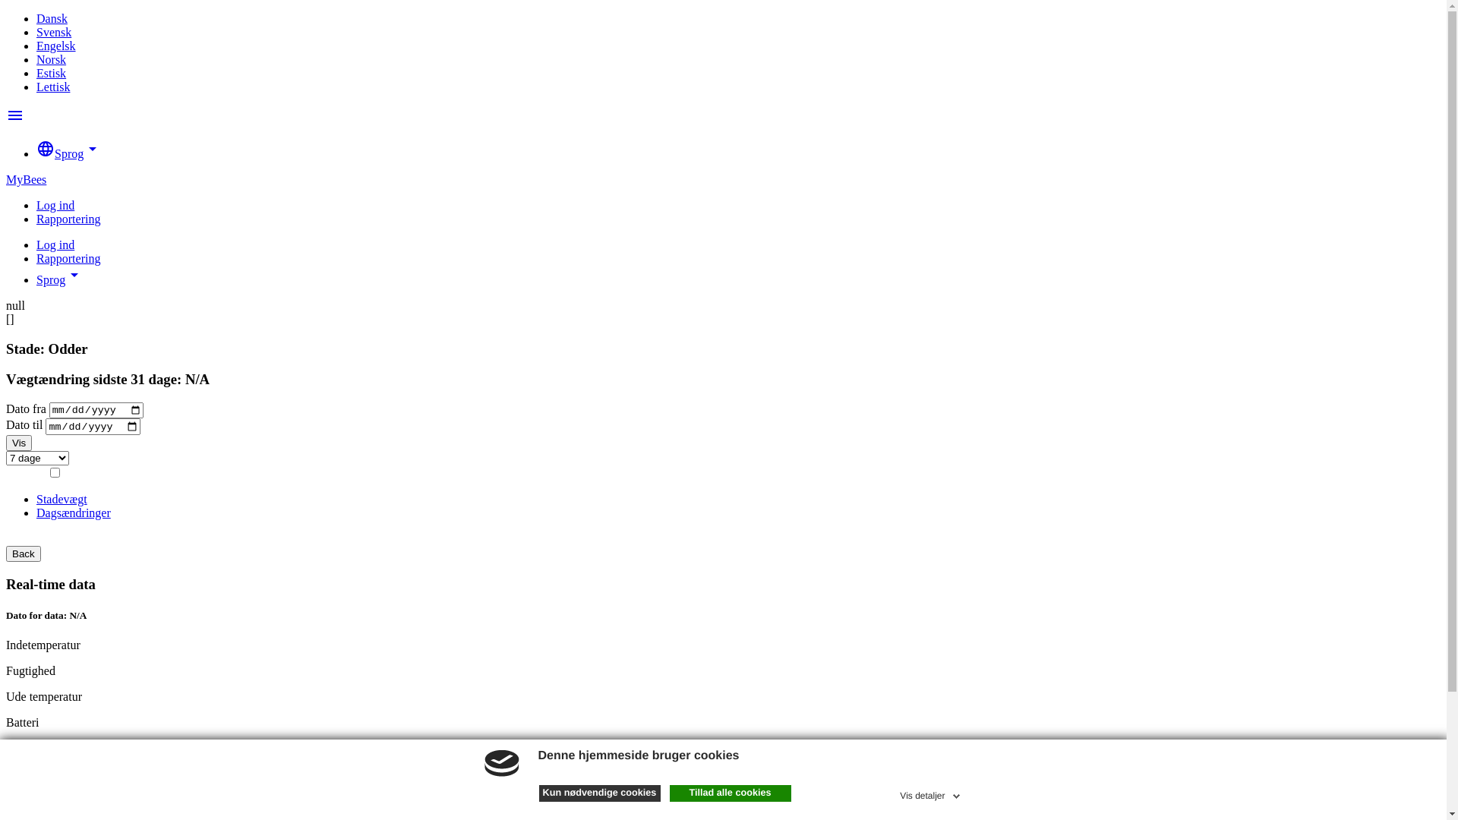  I want to click on Log ind, so click(55, 244).